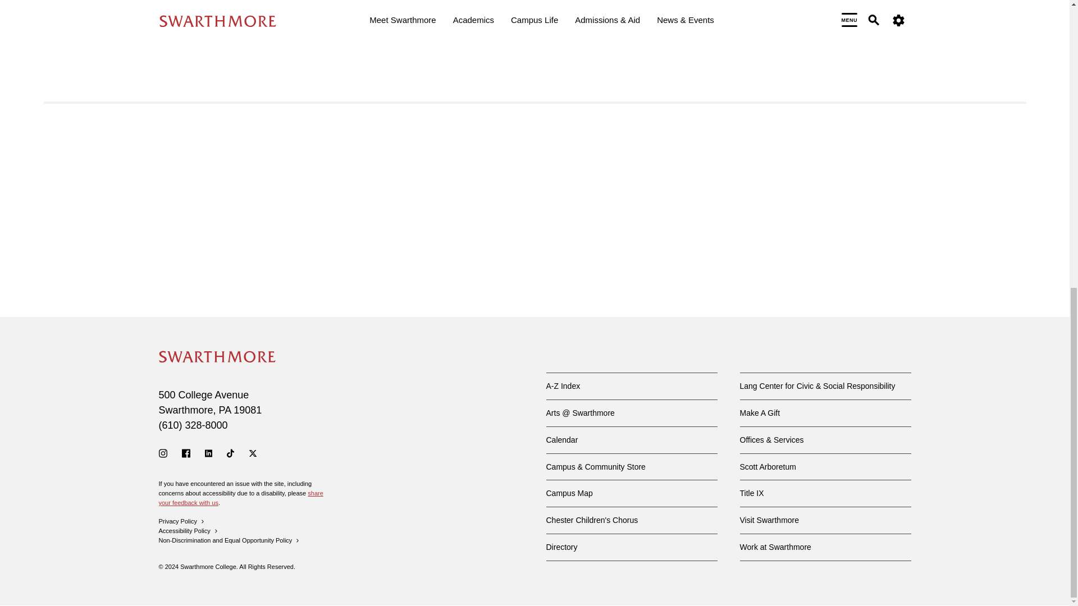 Image resolution: width=1078 pixels, height=606 pixels. I want to click on Instagram, so click(163, 453).